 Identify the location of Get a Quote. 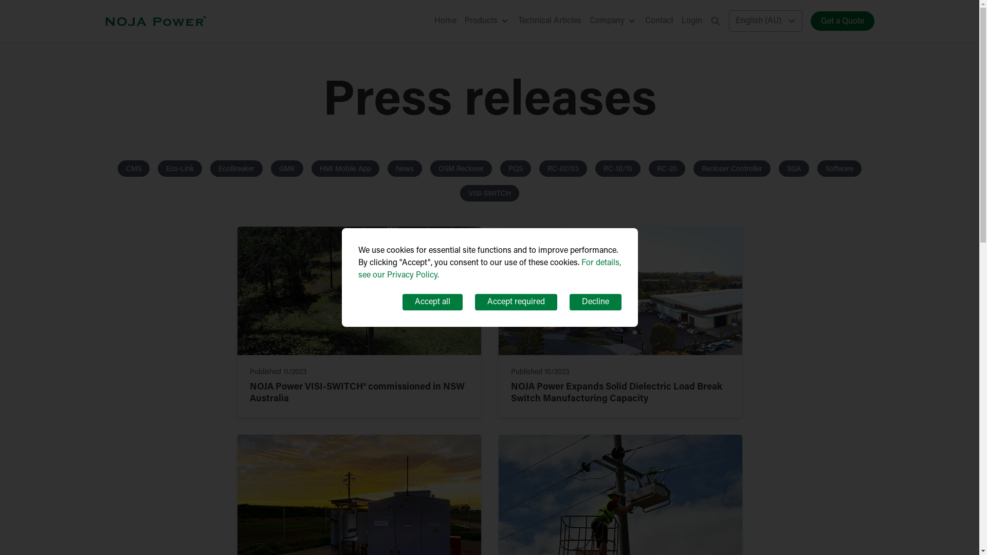
(842, 21).